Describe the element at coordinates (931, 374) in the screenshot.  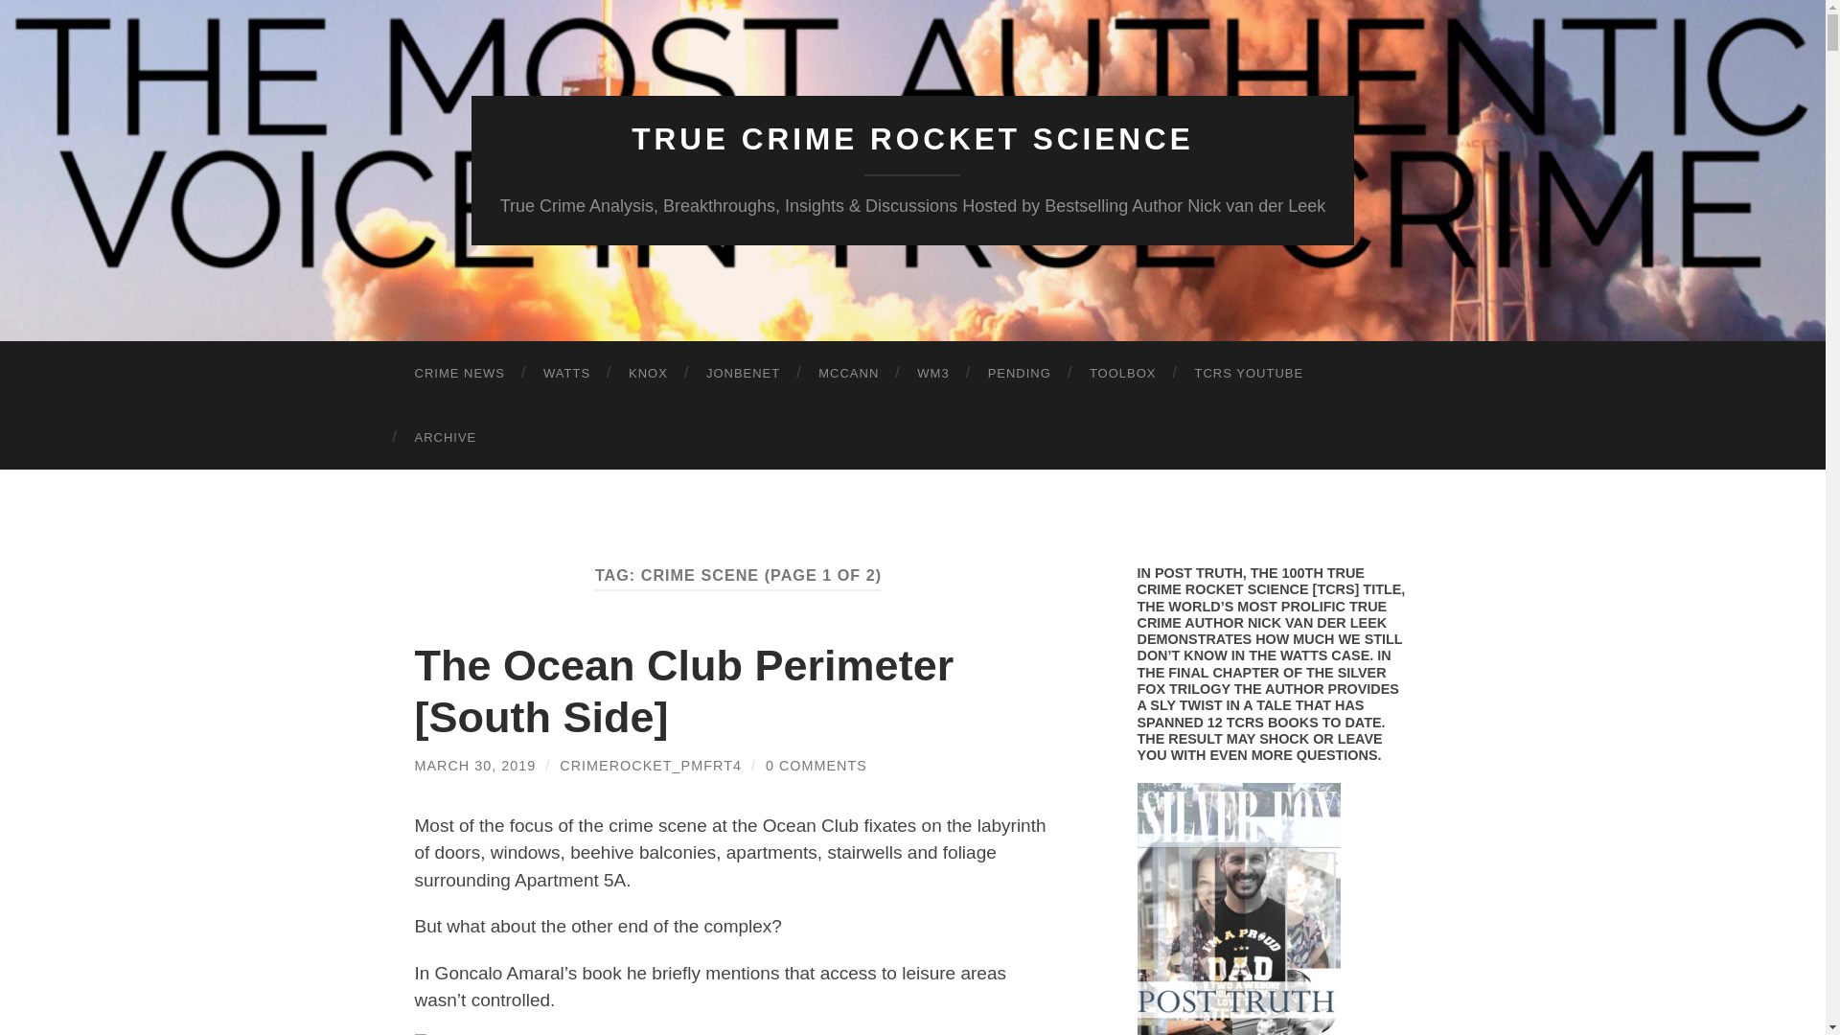
I see `WM3` at that location.